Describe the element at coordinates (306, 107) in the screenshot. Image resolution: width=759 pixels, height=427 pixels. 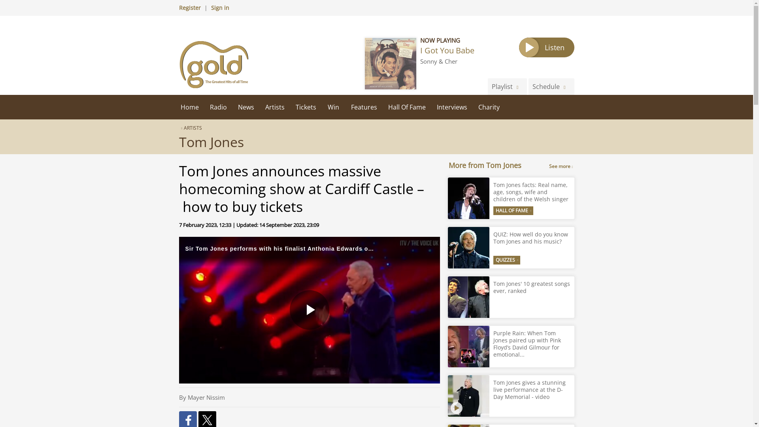
I see `Tickets` at that location.